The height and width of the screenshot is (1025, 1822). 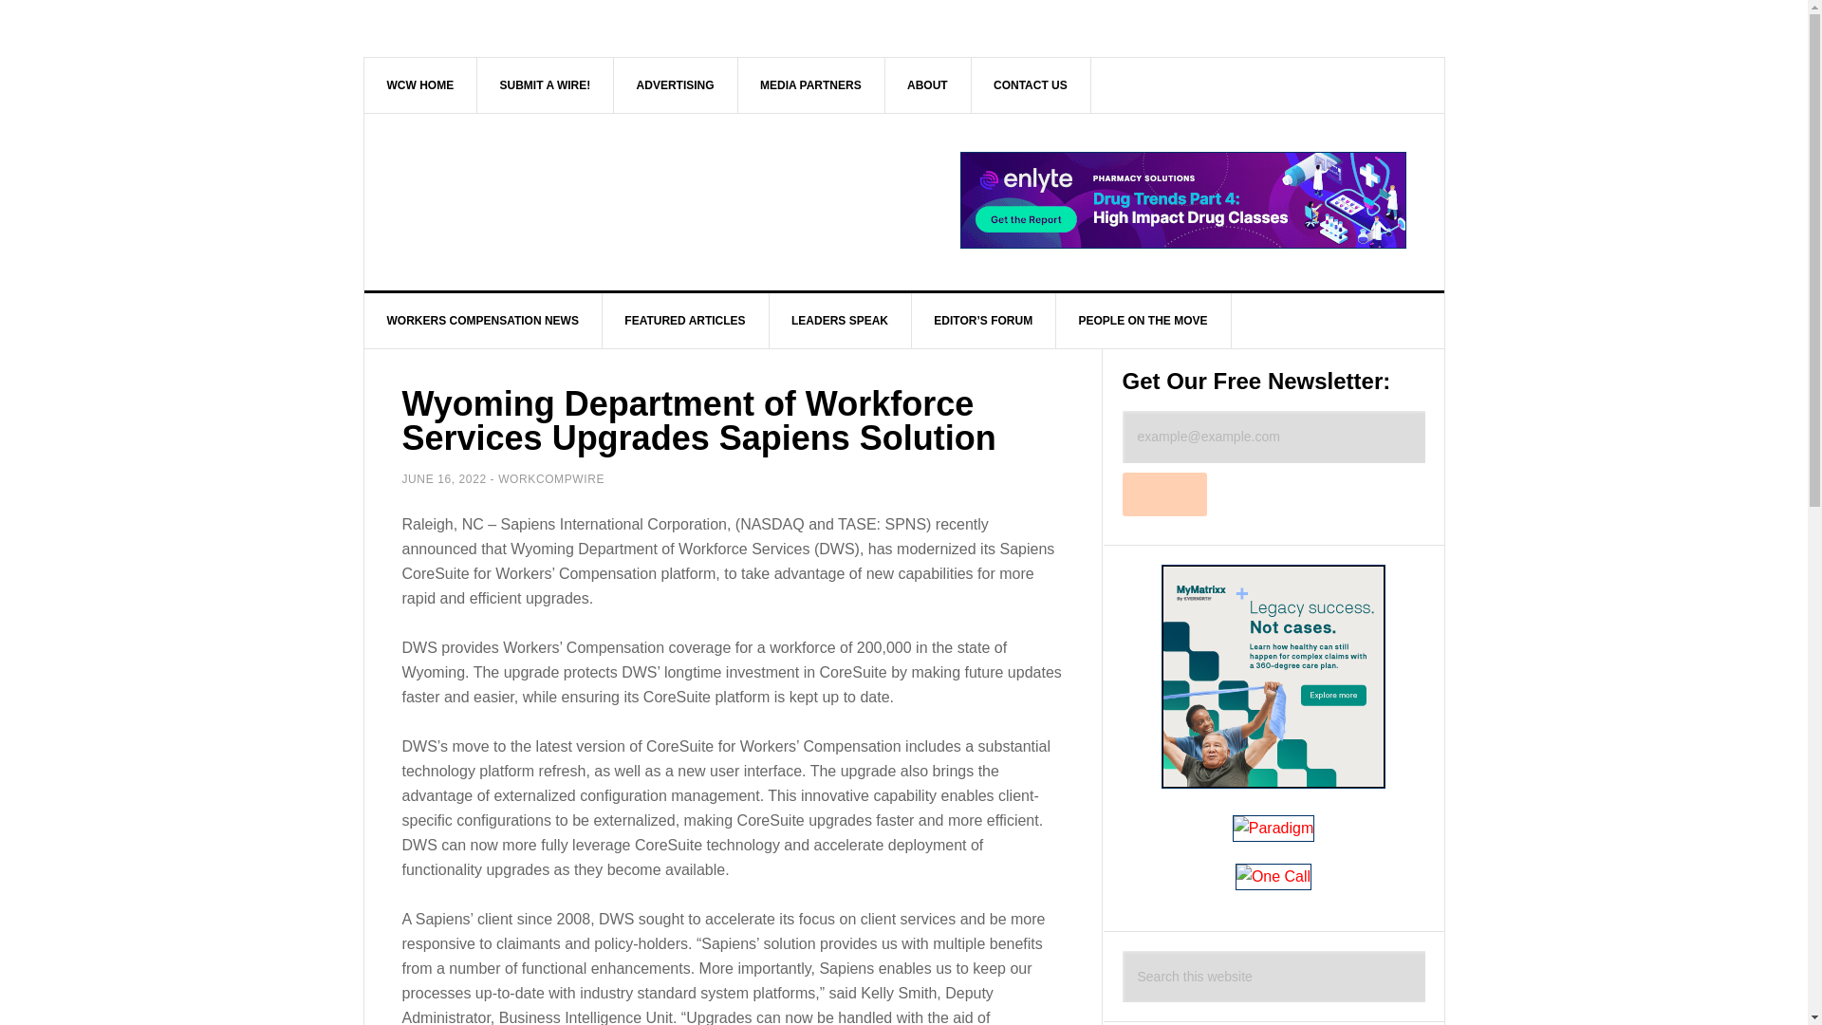 I want to click on LEADERS SPEAK, so click(x=841, y=321).